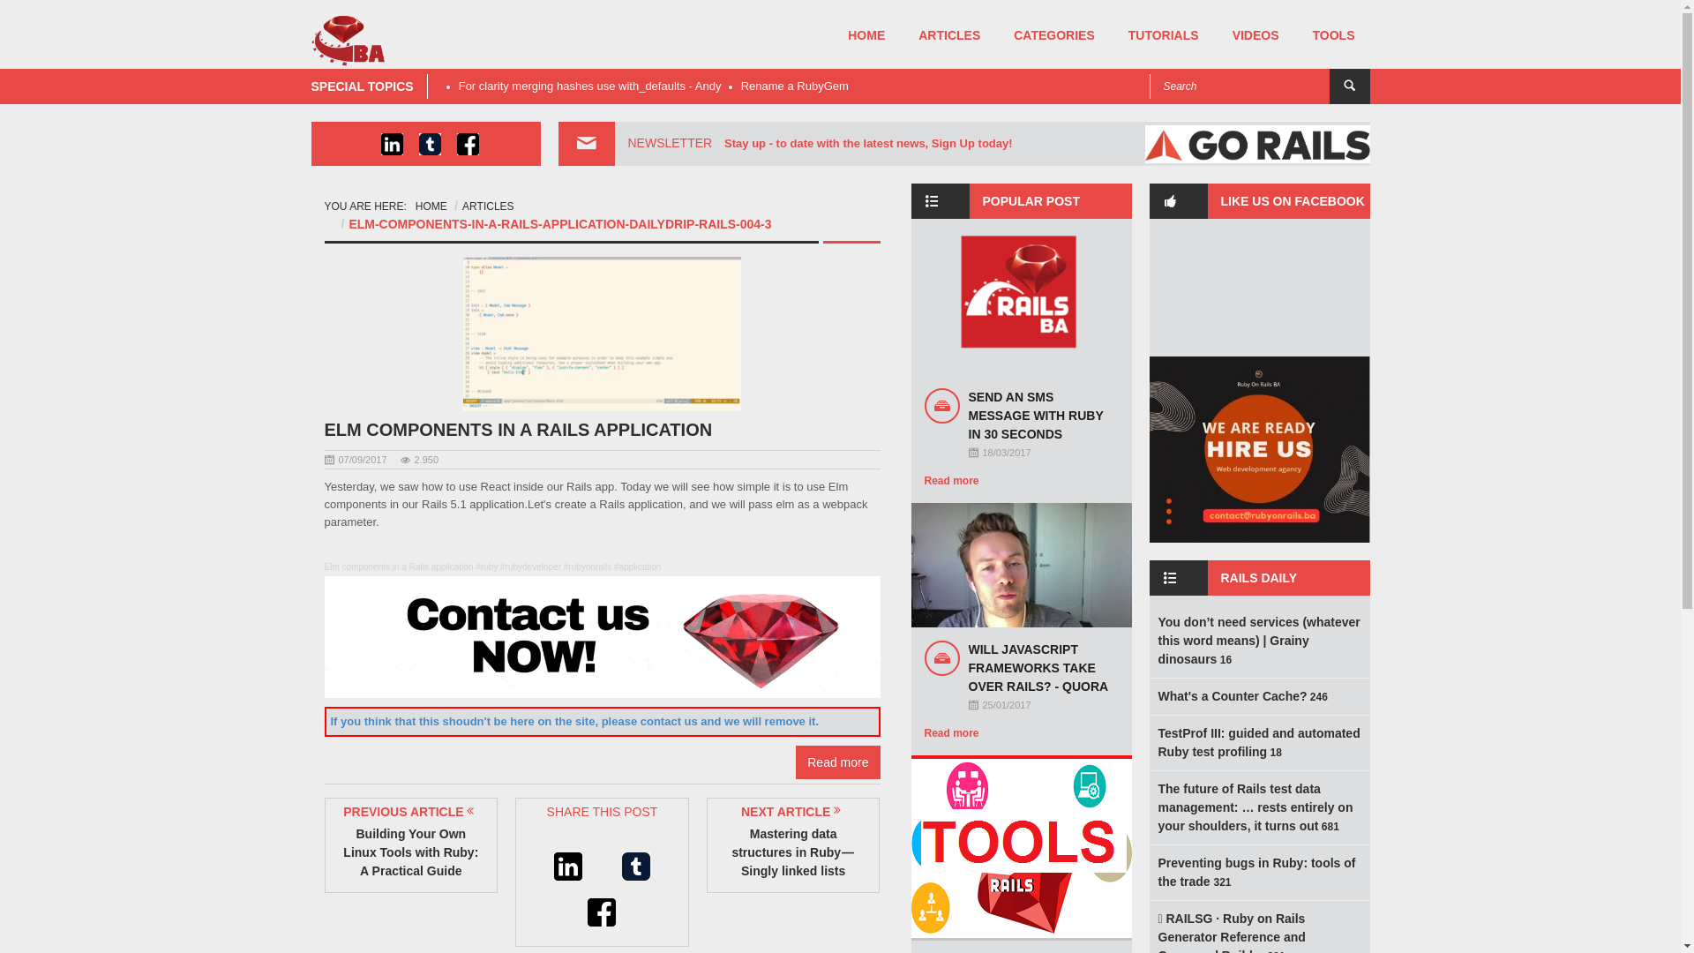  What do you see at coordinates (1054, 35) in the screenshot?
I see `CATEGORIES` at bounding box center [1054, 35].